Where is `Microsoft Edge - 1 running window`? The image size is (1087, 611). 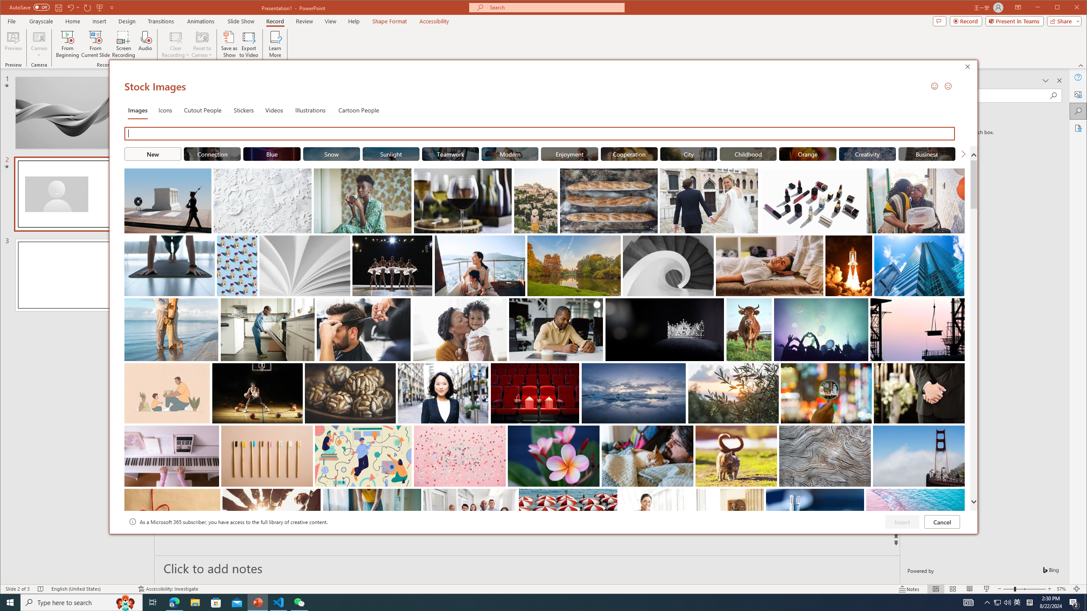
Microsoft Edge - 1 running window is located at coordinates (174, 603).